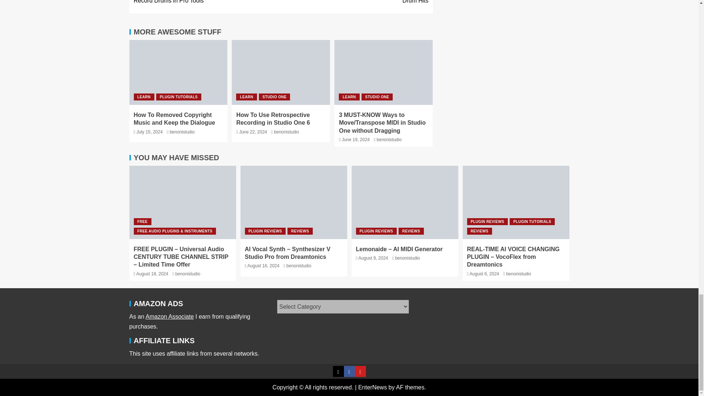  What do you see at coordinates (182, 132) in the screenshot?
I see `benonistudio` at bounding box center [182, 132].